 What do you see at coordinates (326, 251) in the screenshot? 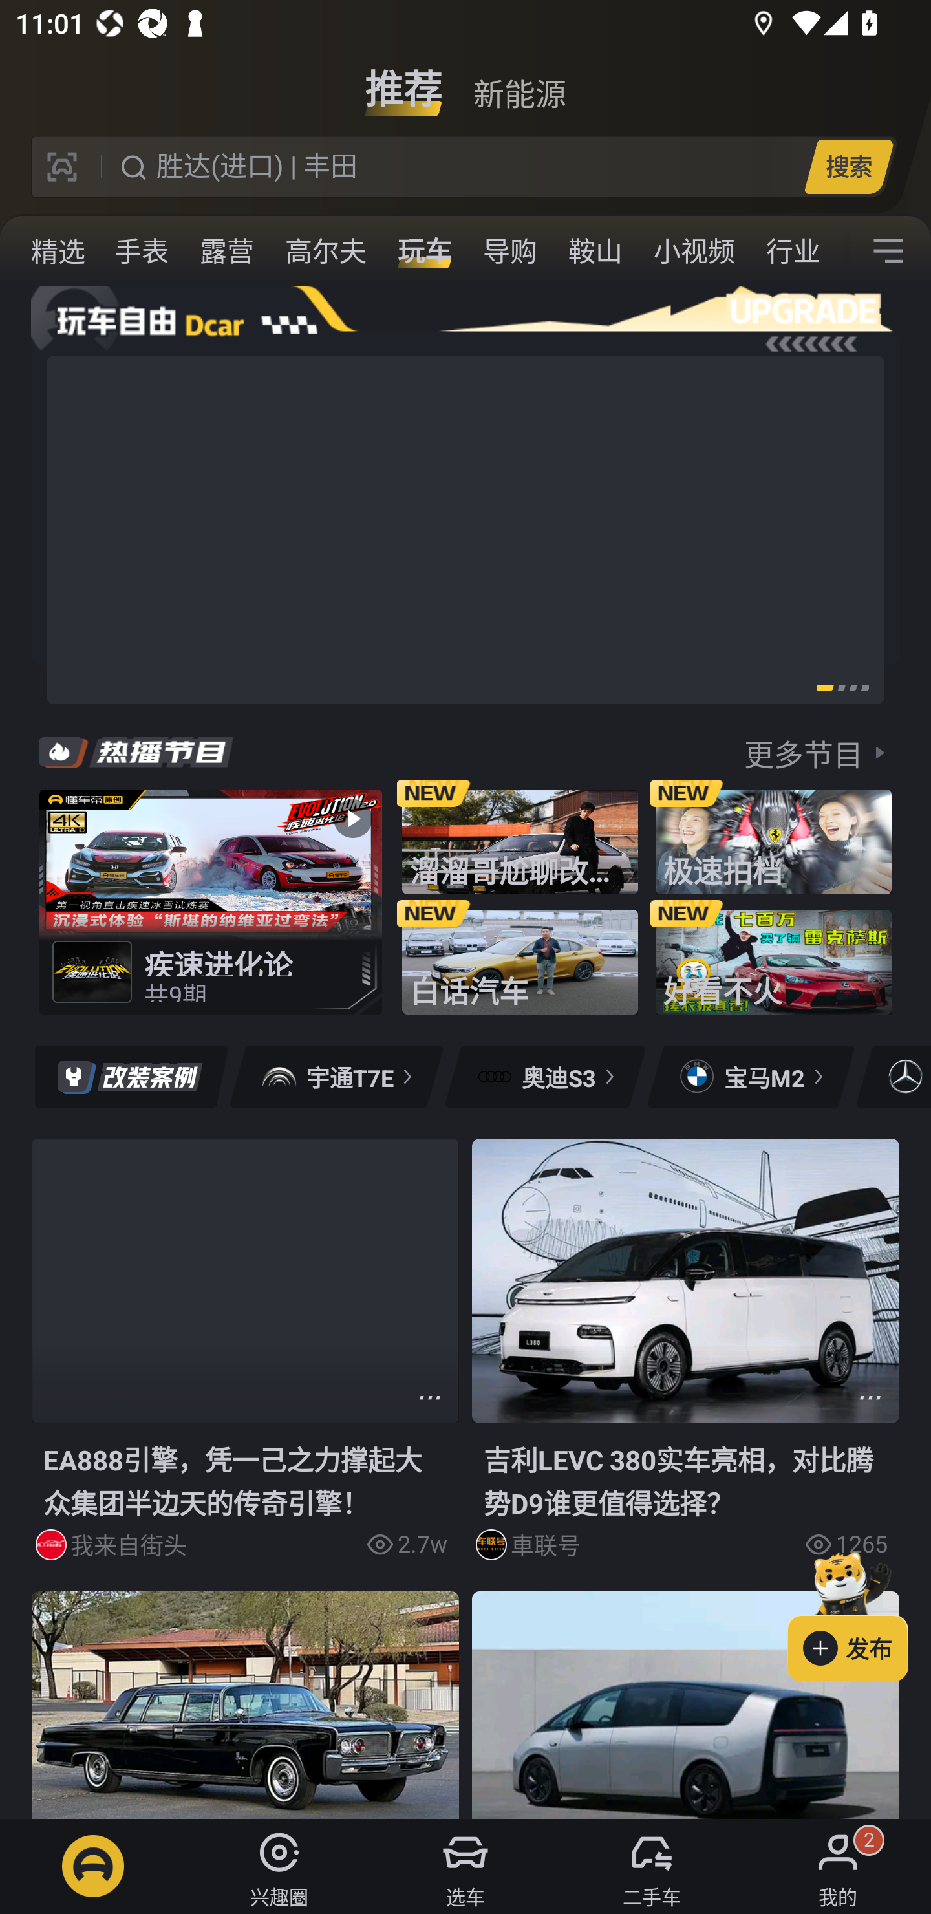
I see `高尔夫` at bounding box center [326, 251].